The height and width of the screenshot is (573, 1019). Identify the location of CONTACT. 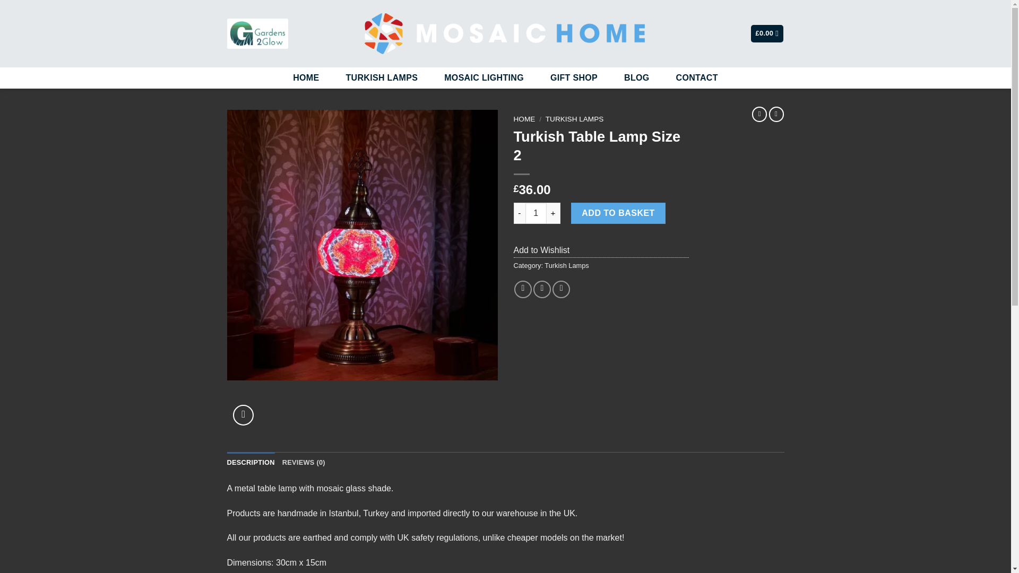
(697, 78).